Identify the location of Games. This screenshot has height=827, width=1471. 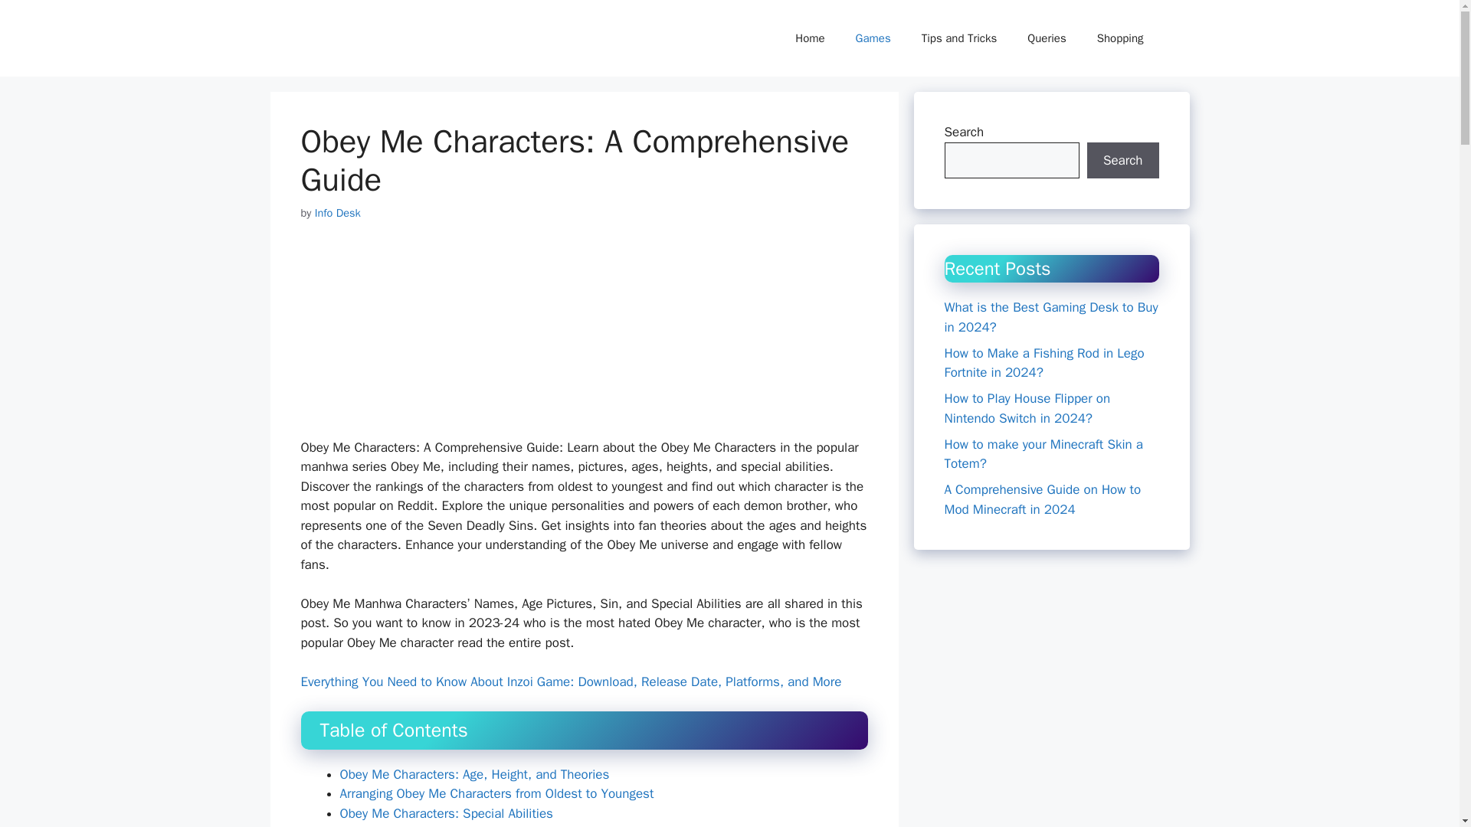
(873, 38).